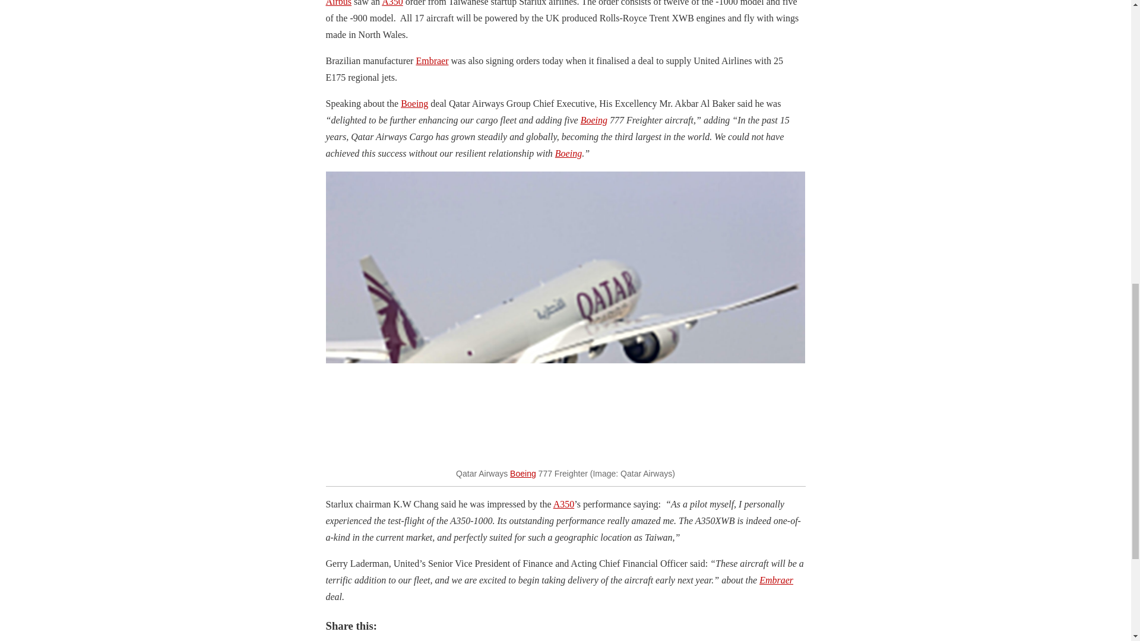 The image size is (1140, 641). I want to click on Boeing, so click(594, 120).